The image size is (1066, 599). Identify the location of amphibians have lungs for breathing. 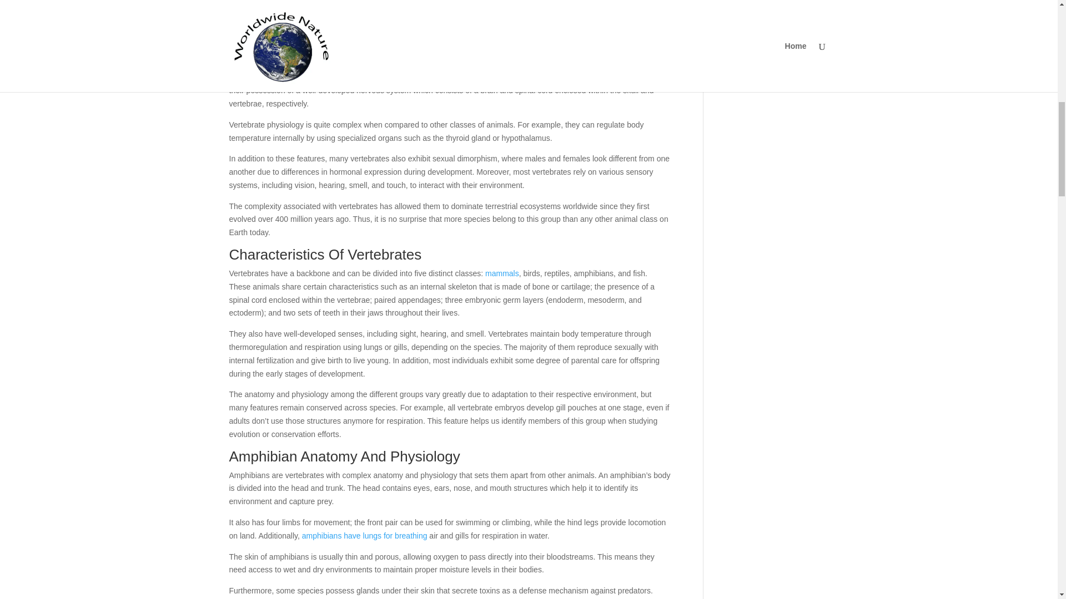
(364, 536).